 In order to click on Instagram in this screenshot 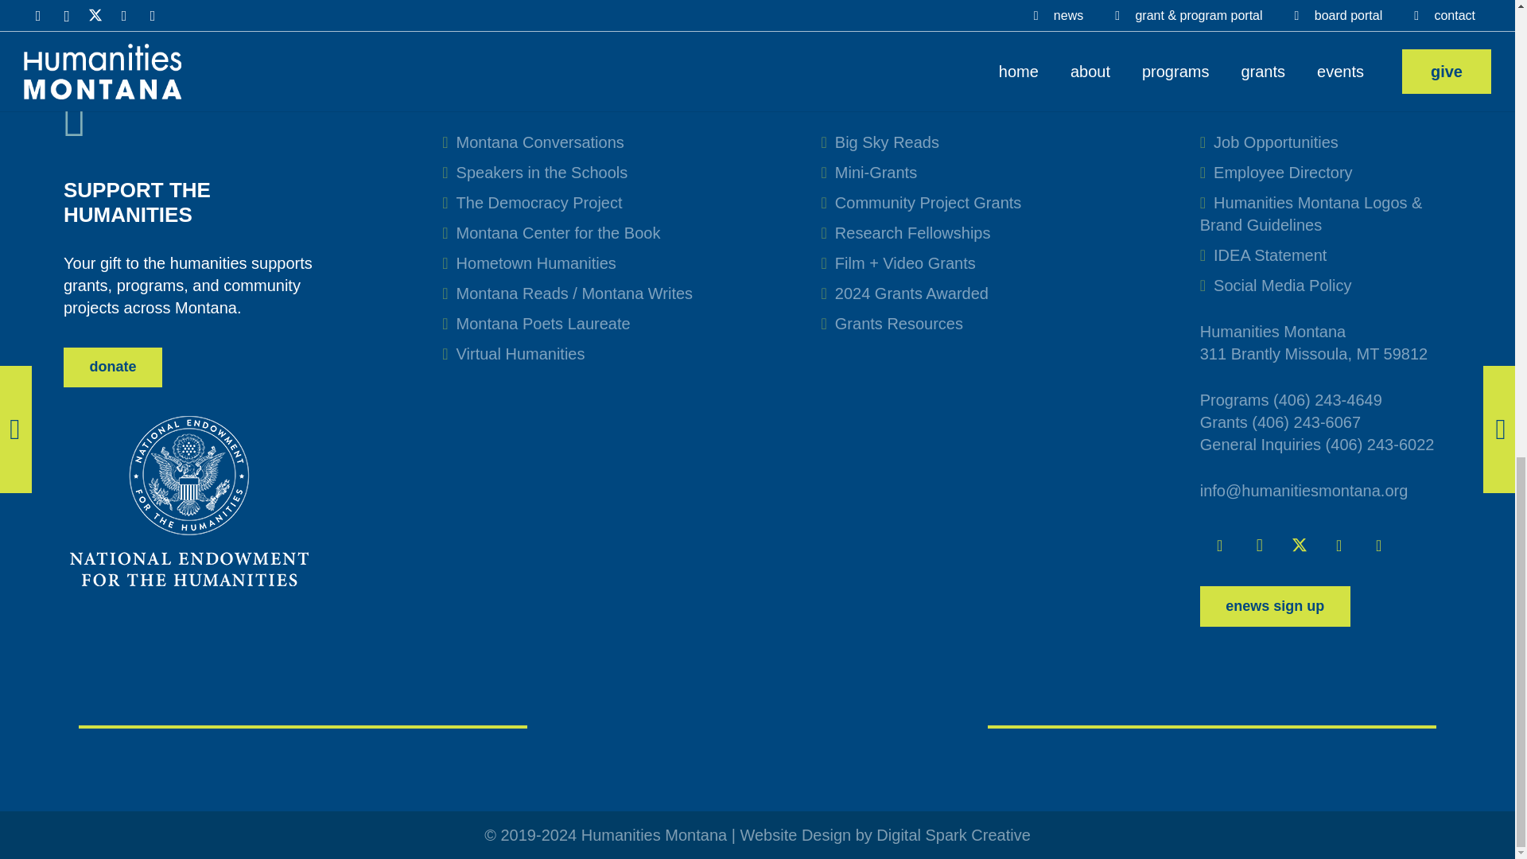, I will do `click(1260, 545)`.